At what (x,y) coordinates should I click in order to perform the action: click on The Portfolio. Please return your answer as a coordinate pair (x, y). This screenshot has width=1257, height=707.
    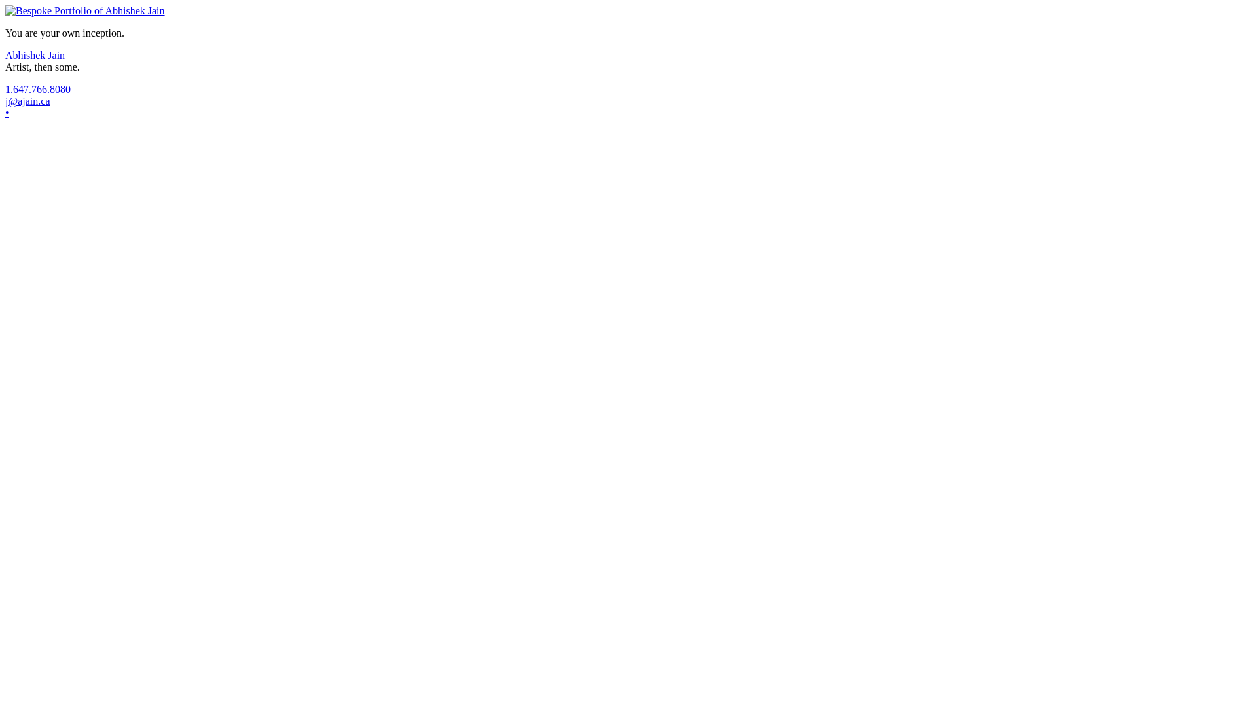
    Looking at the image, I should click on (85, 10).